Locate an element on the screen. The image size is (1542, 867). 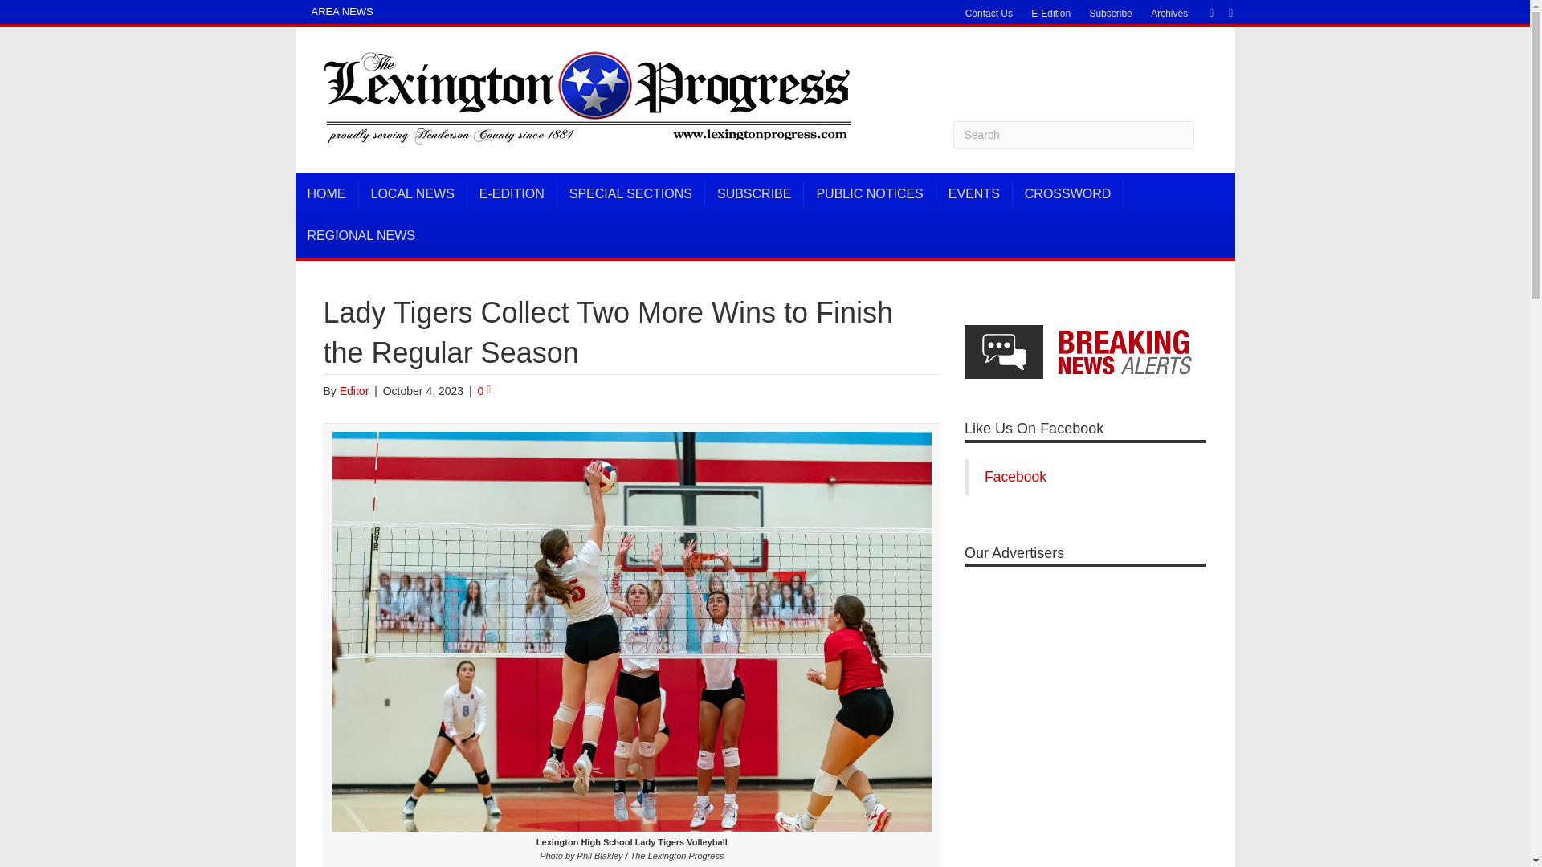
EVENTS is located at coordinates (974, 194).